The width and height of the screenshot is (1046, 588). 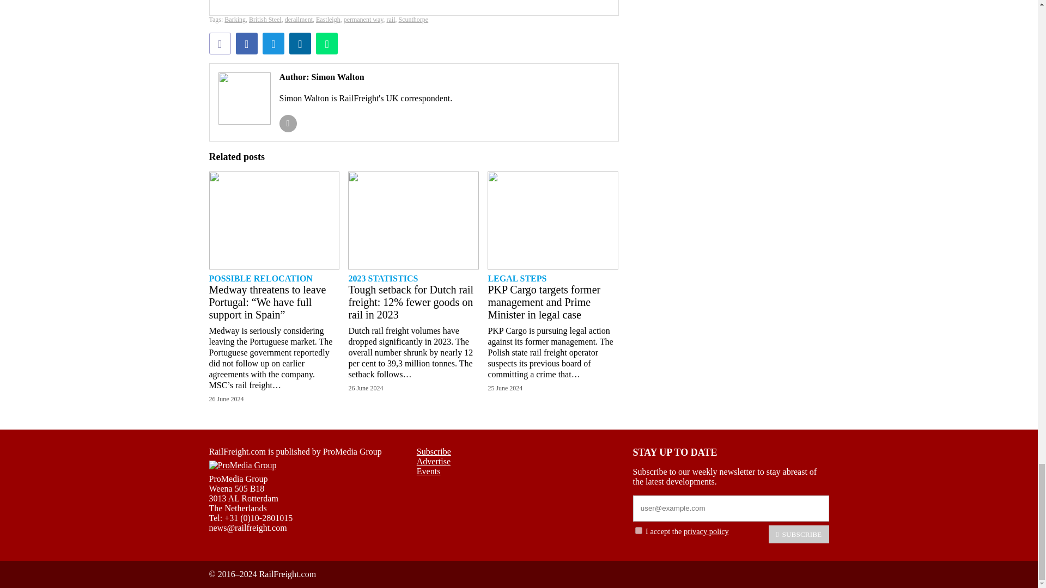 What do you see at coordinates (327, 44) in the screenshot?
I see `WhatsApp` at bounding box center [327, 44].